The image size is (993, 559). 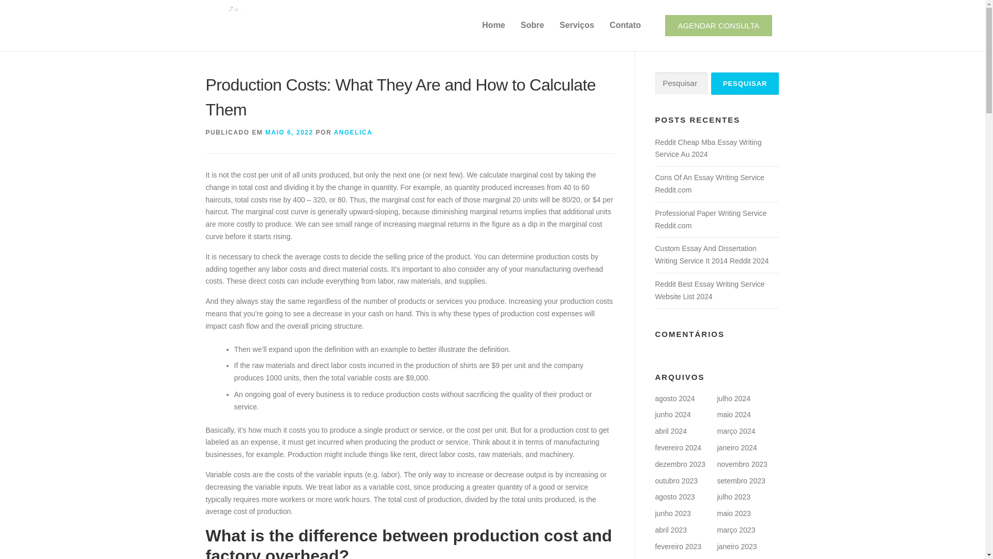 What do you see at coordinates (678, 546) in the screenshot?
I see `fevereiro 2023` at bounding box center [678, 546].